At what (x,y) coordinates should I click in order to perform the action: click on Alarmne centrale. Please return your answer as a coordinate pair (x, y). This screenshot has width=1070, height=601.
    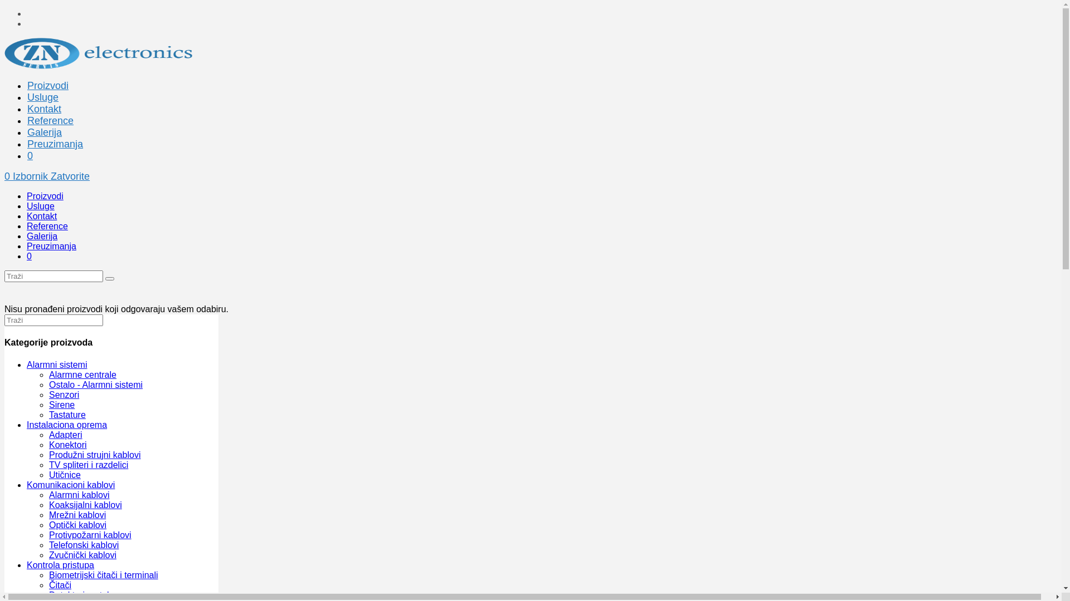
    Looking at the image, I should click on (82, 375).